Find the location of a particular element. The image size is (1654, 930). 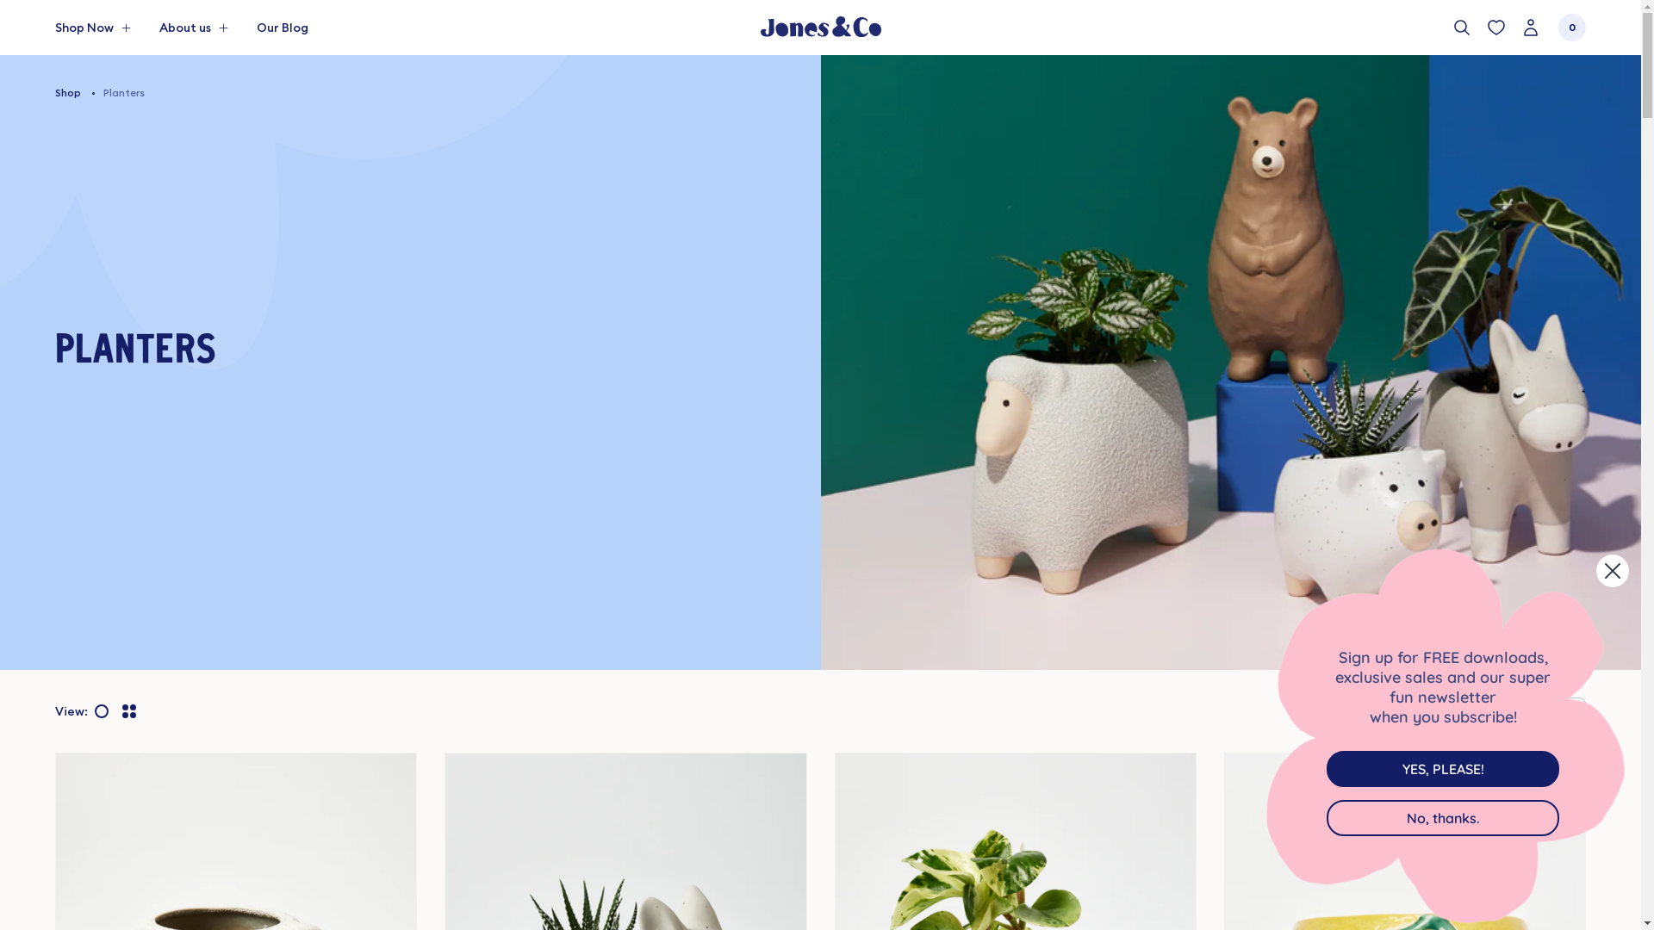

About us is located at coordinates (195, 28).